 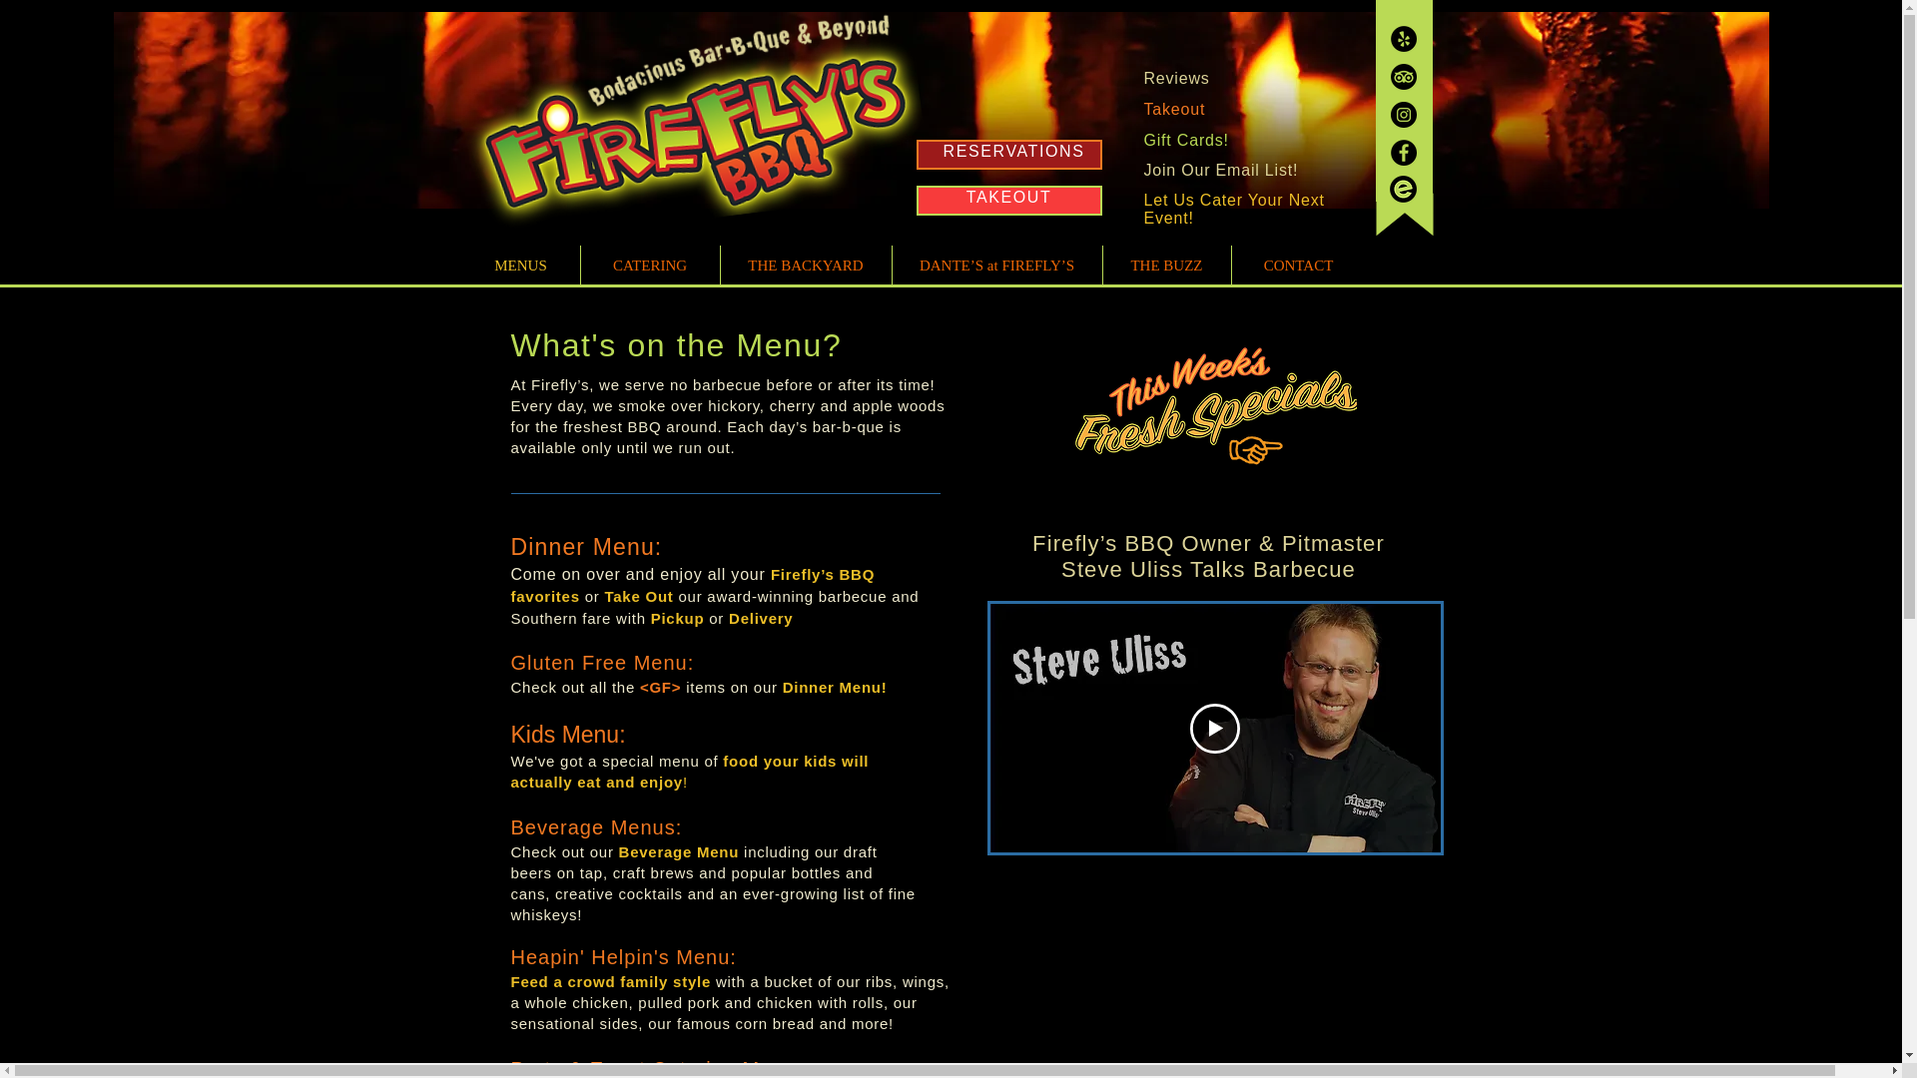 What do you see at coordinates (1176, 78) in the screenshot?
I see `Reviews` at bounding box center [1176, 78].